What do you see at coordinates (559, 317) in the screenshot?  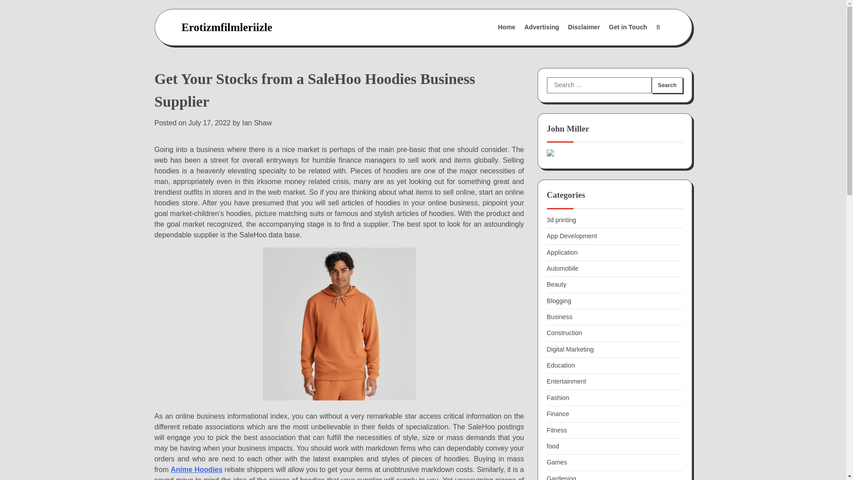 I see `Business` at bounding box center [559, 317].